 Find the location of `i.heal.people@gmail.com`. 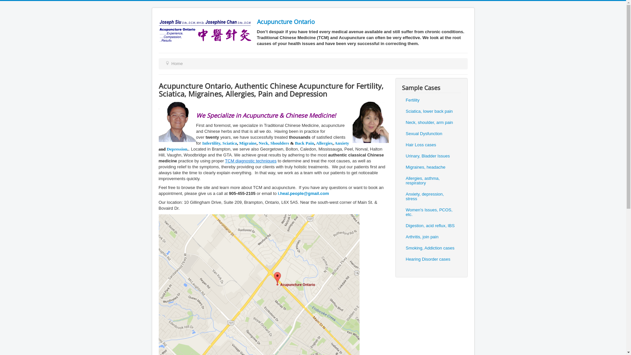

i.heal.people@gmail.com is located at coordinates (303, 193).